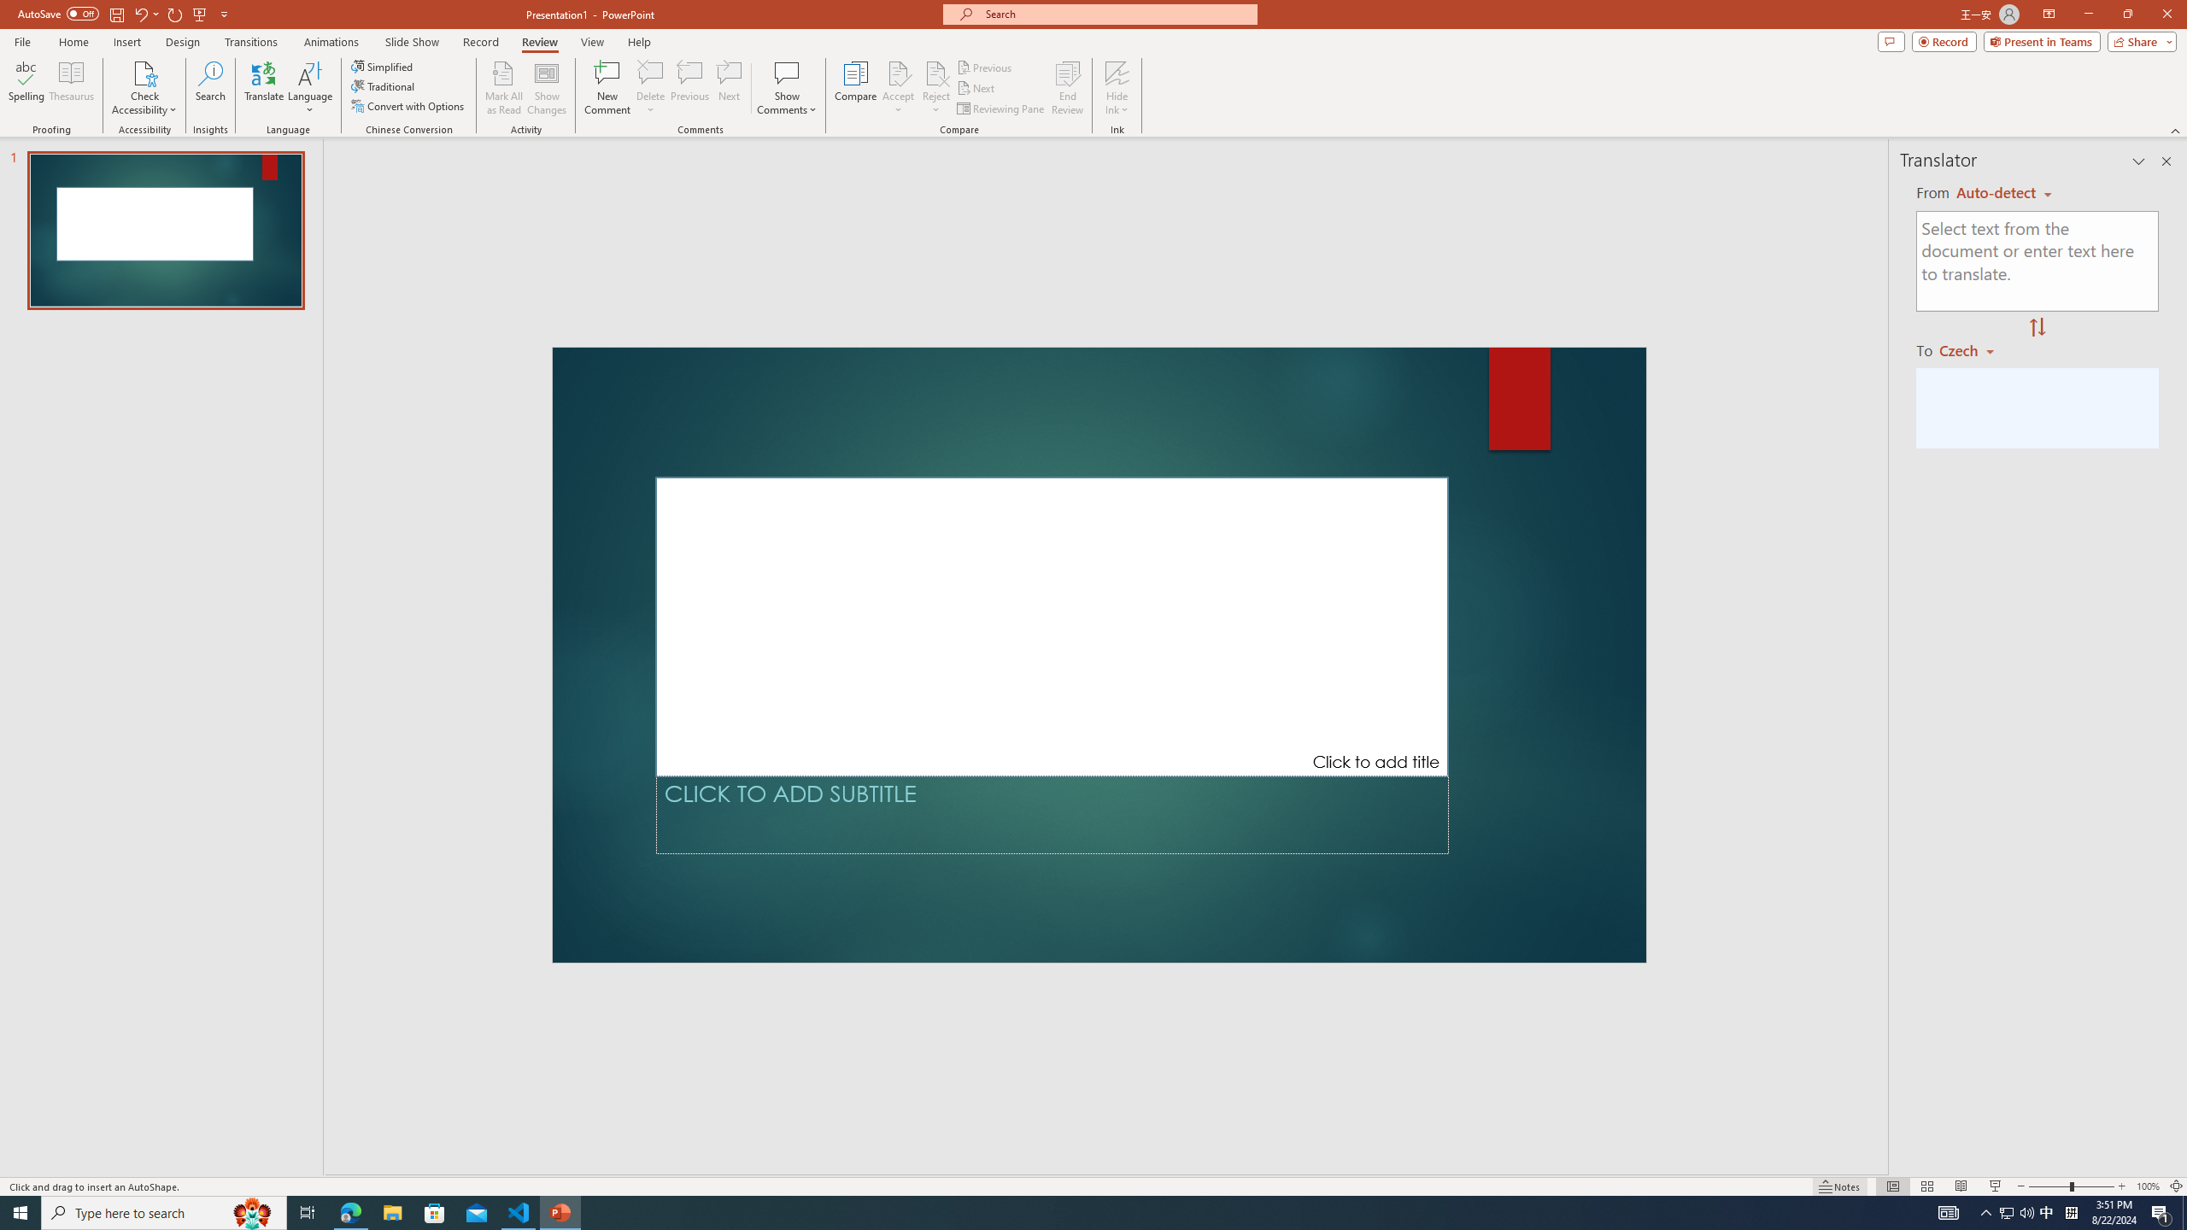 This screenshot has width=2187, height=1230. I want to click on Show Comments, so click(788, 88).